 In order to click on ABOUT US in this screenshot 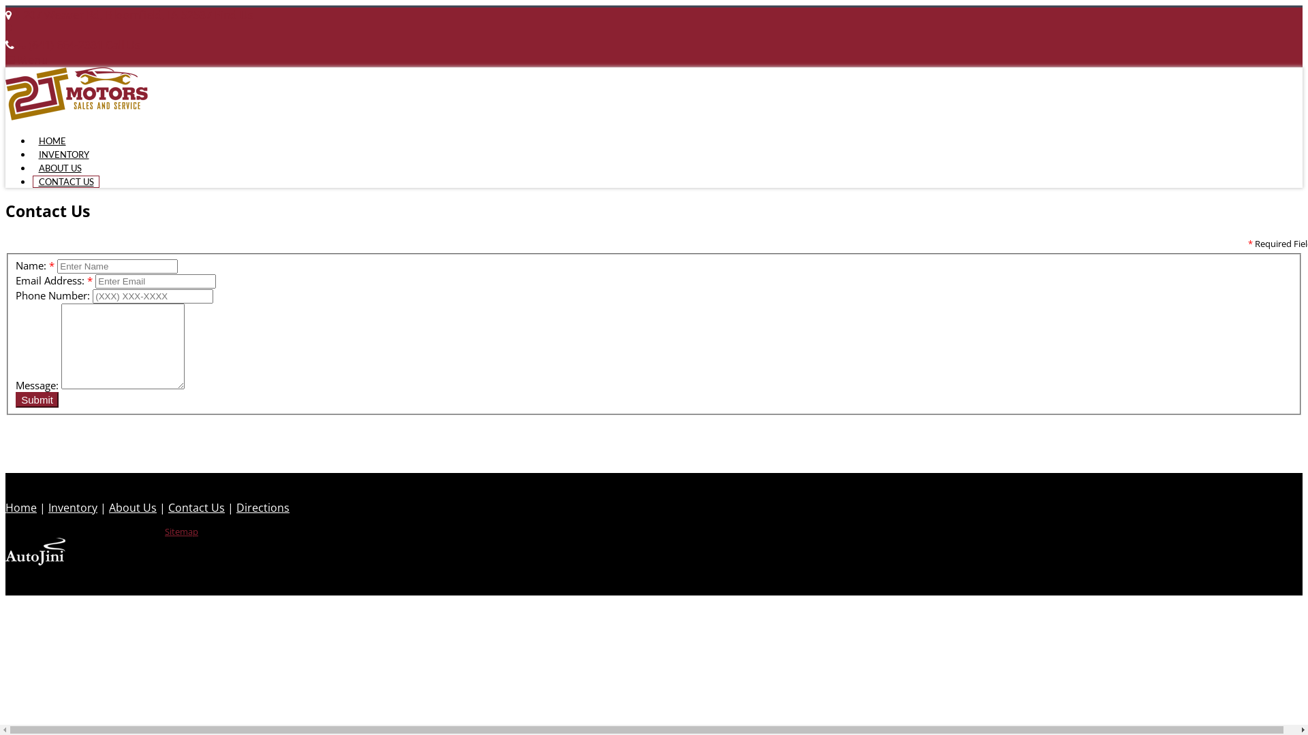, I will do `click(60, 168)`.